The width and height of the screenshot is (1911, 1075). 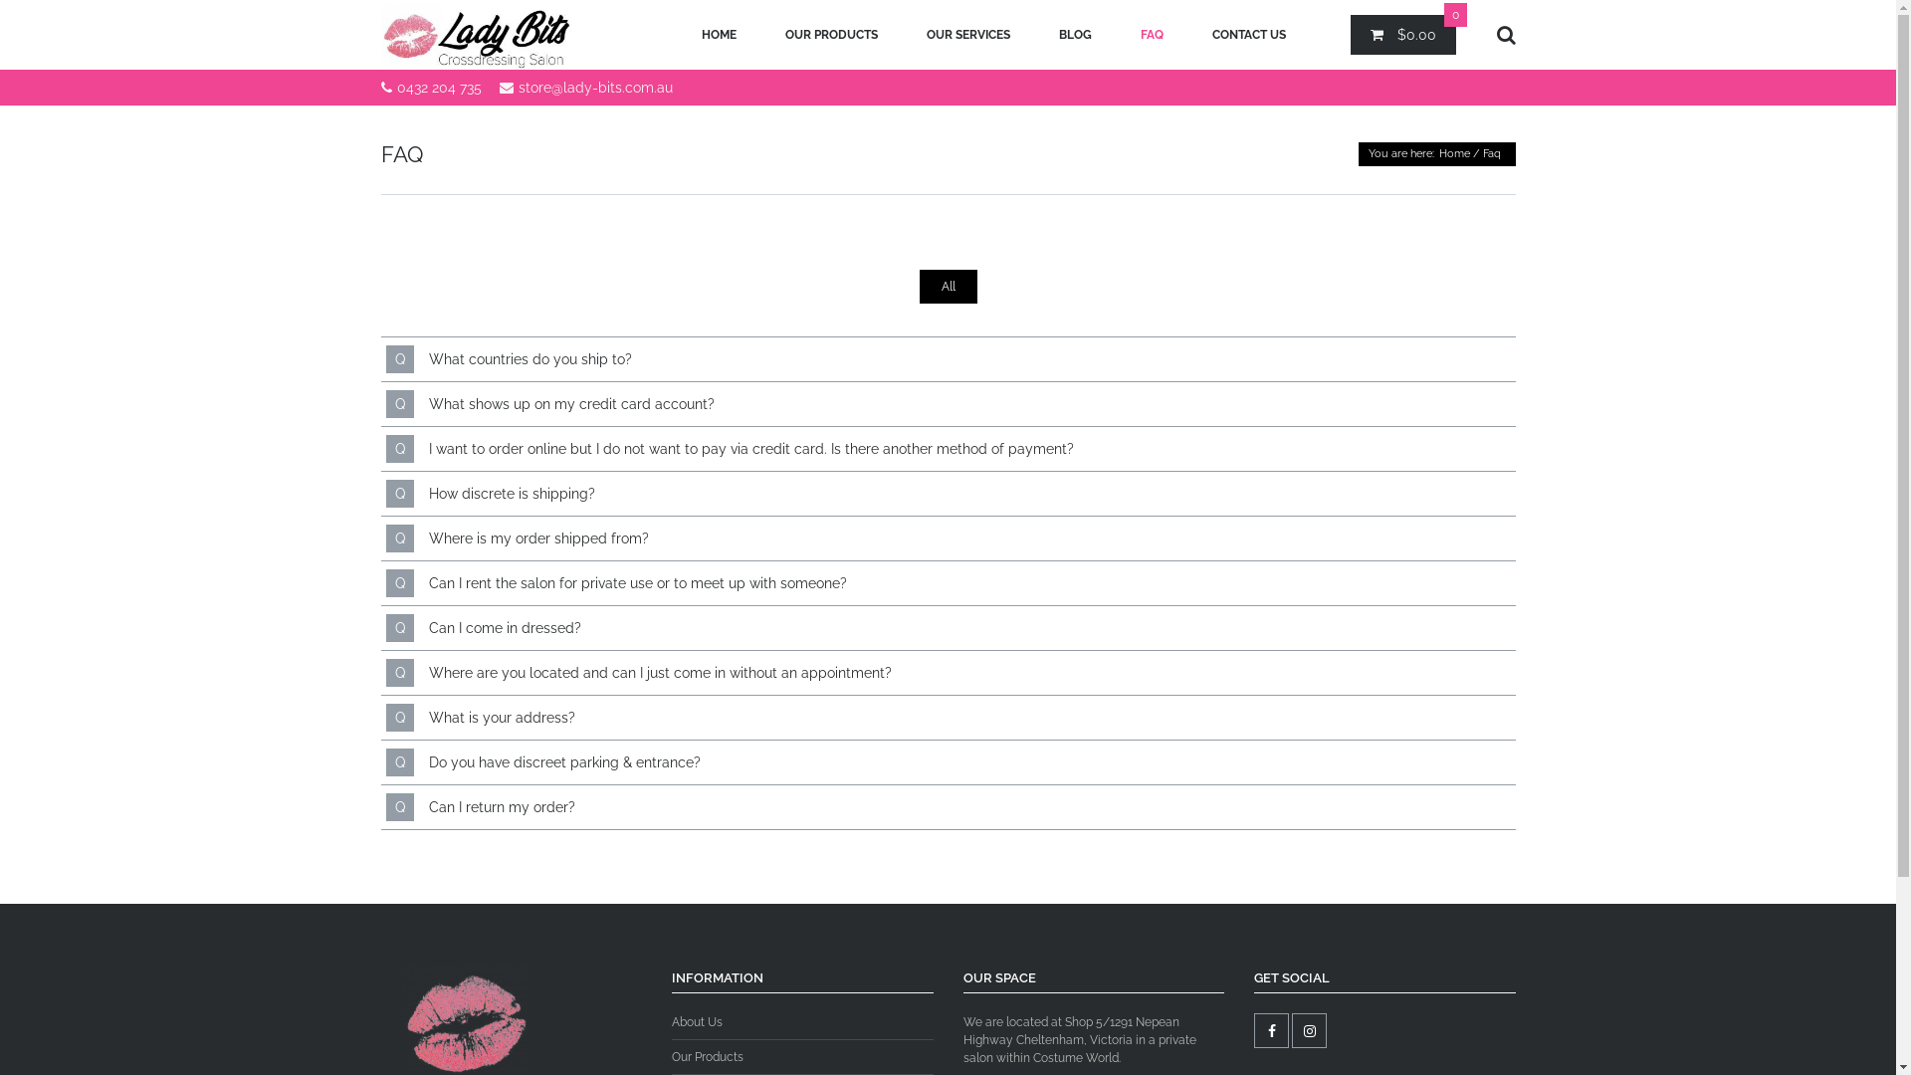 What do you see at coordinates (802, 1026) in the screenshot?
I see `About Us` at bounding box center [802, 1026].